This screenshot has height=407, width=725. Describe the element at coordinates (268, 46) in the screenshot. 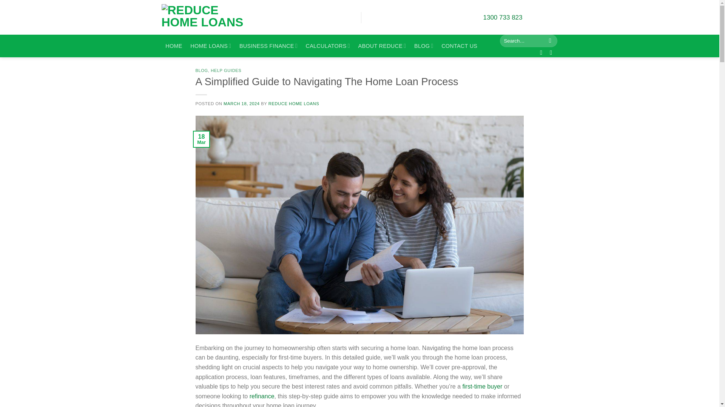

I see `BUSINESS FINANCE` at that location.